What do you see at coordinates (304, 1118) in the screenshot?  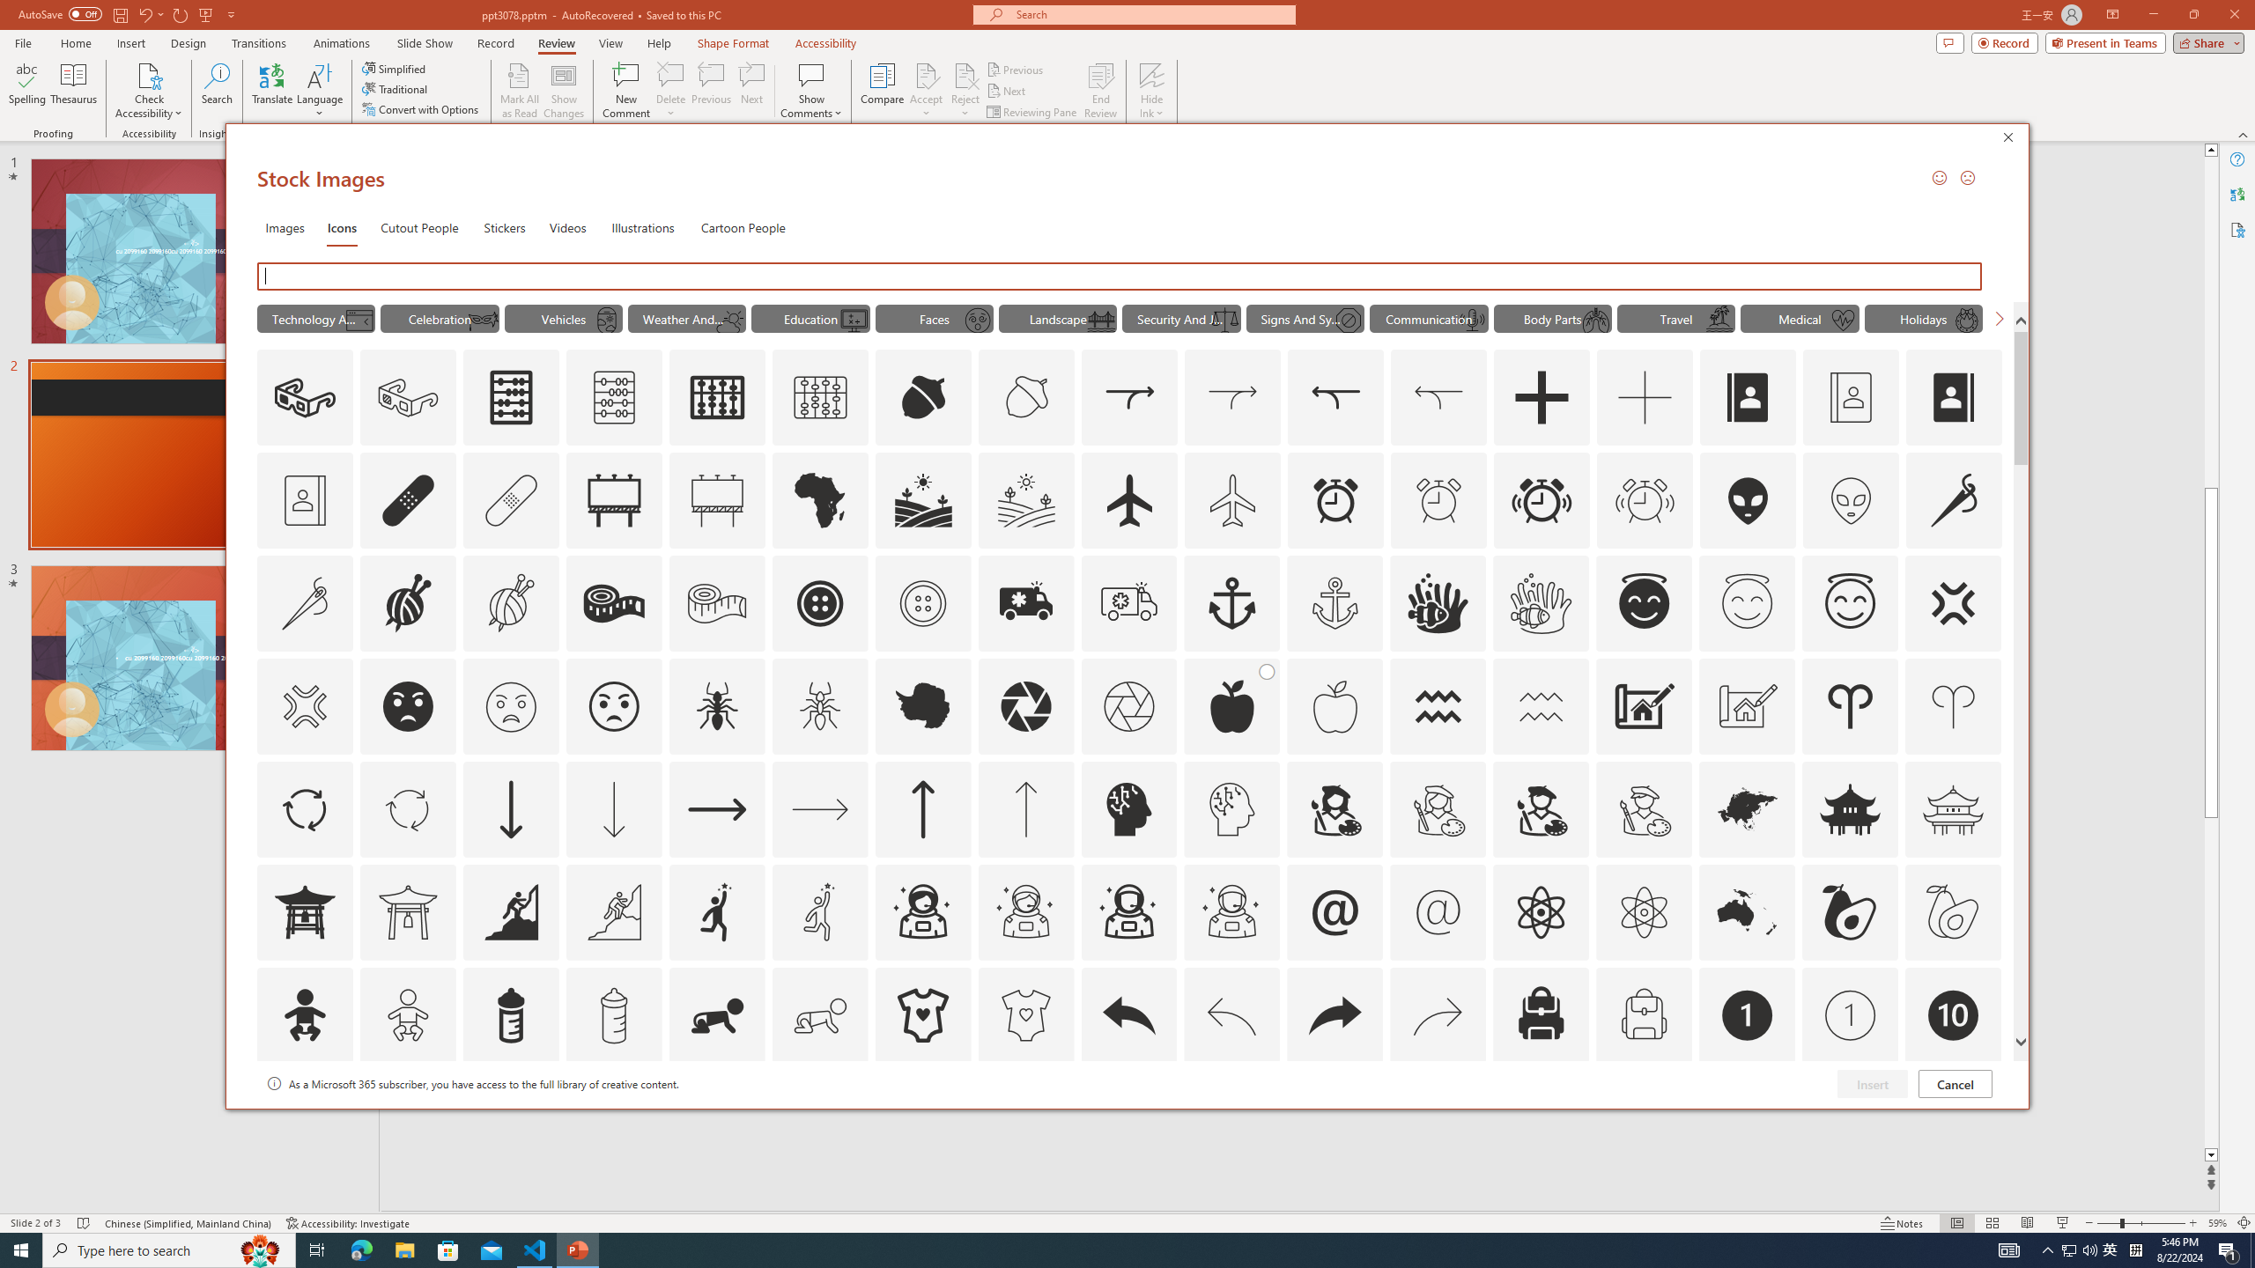 I see `AutomationID: Icons_Badge10_M` at bounding box center [304, 1118].